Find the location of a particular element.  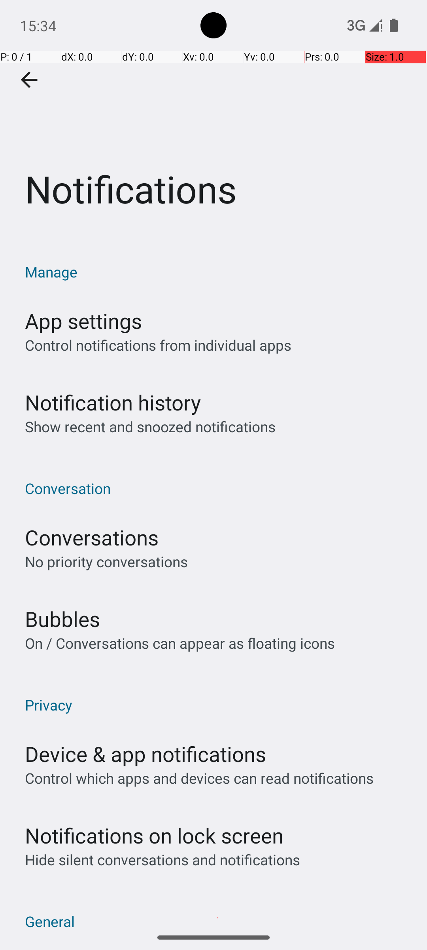

Notification history is located at coordinates (113, 402).